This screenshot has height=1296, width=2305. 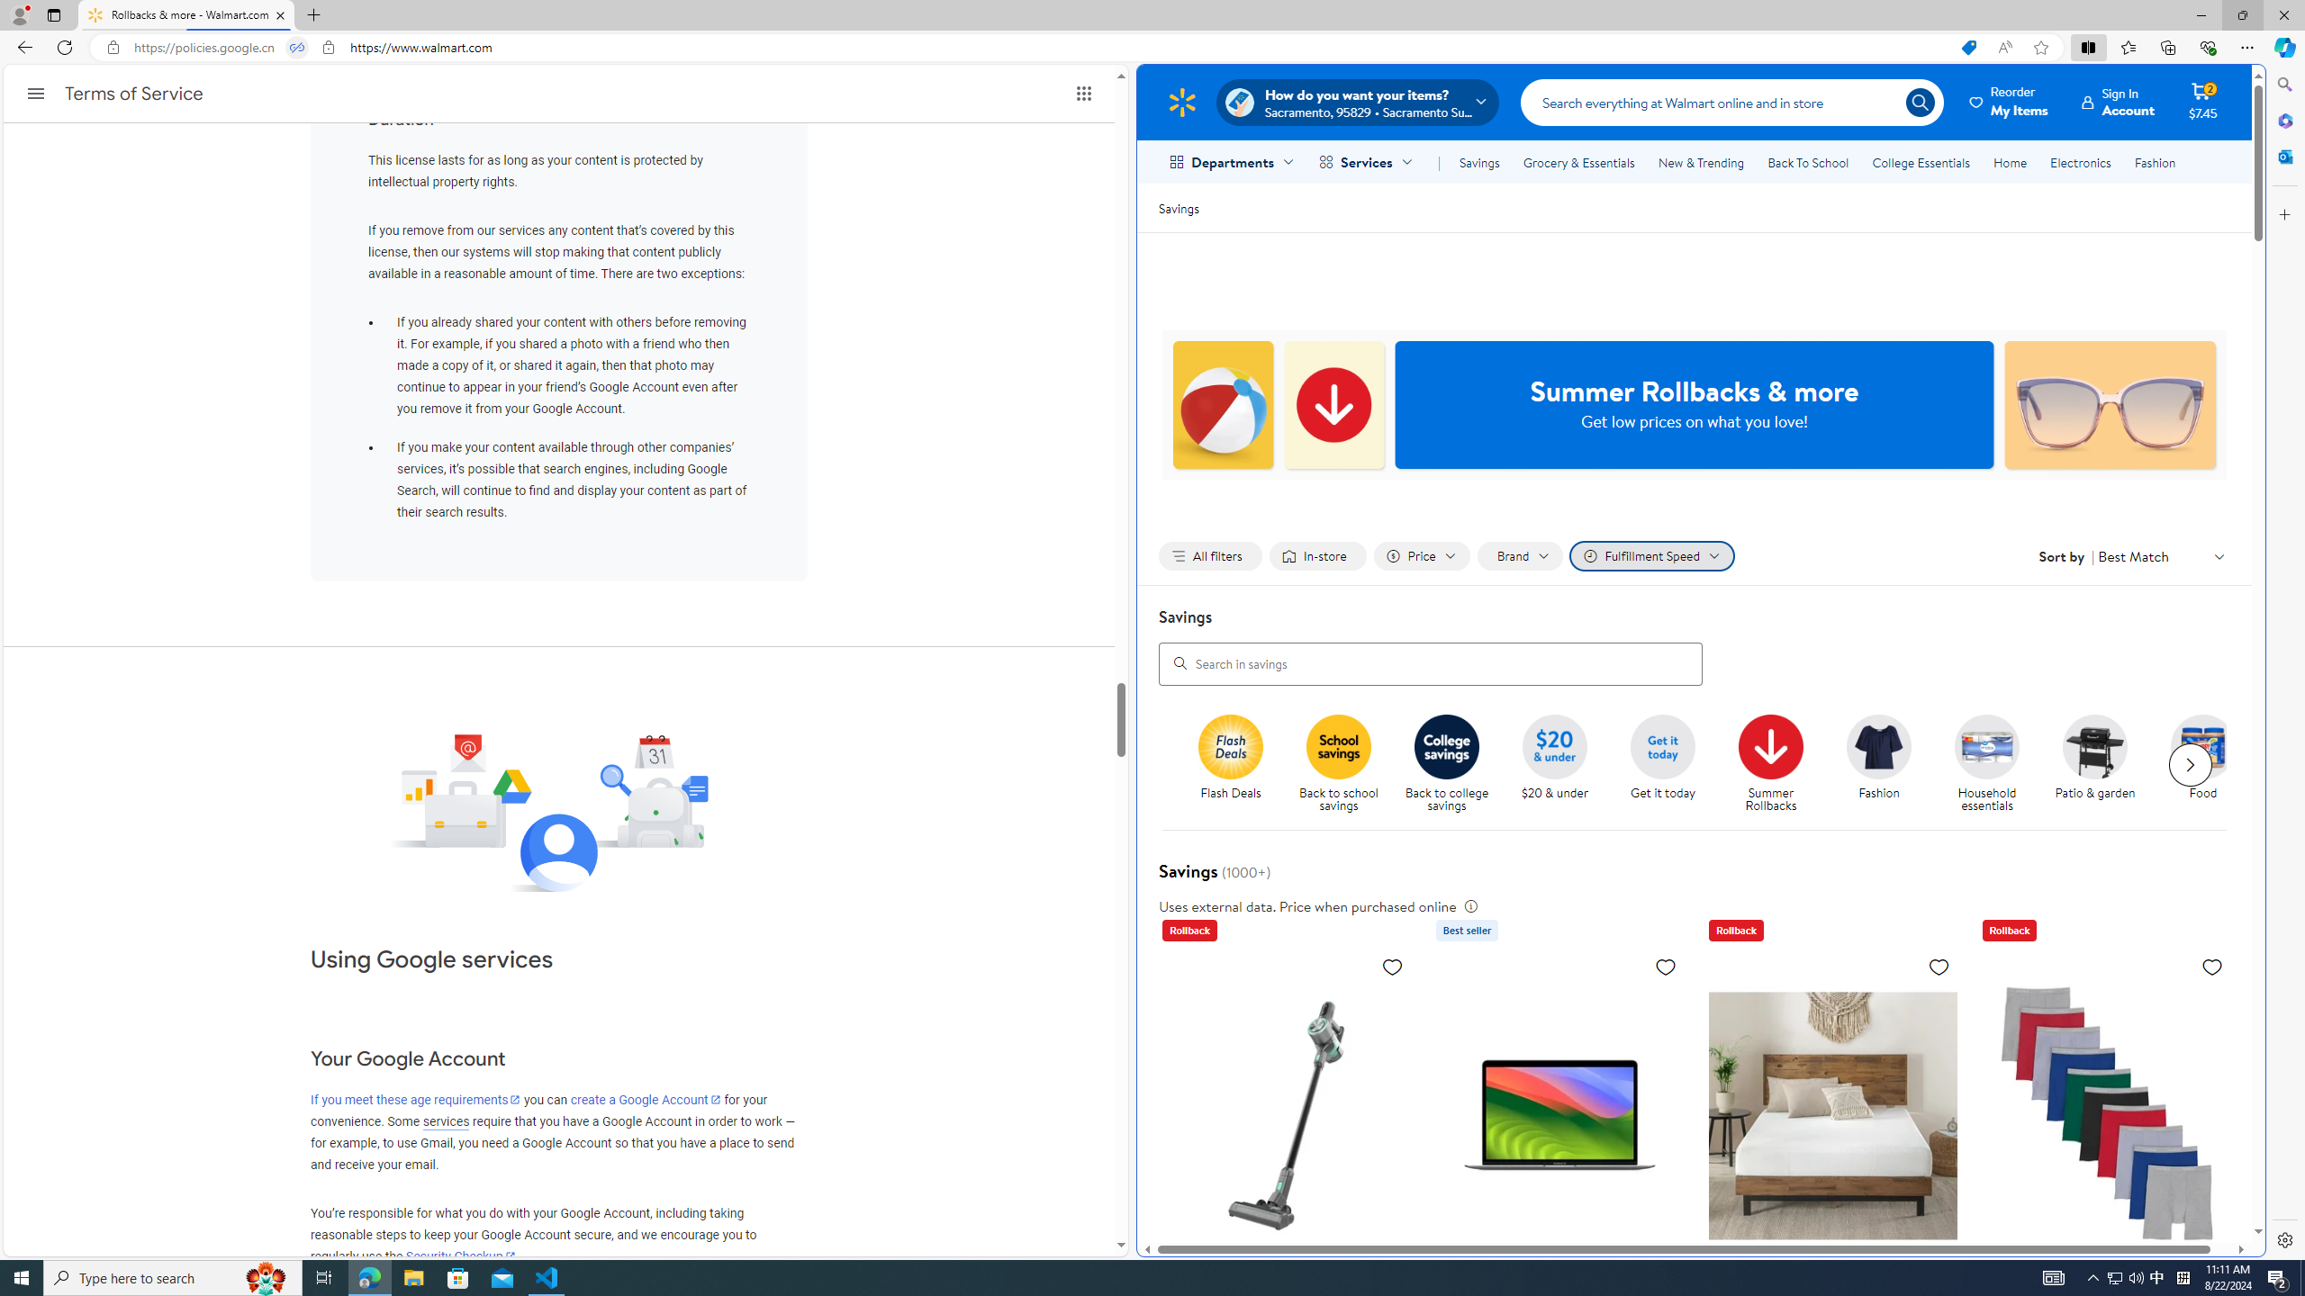 What do you see at coordinates (2190, 765) in the screenshot?
I see `Next slide for chipModuleWithImages list` at bounding box center [2190, 765].